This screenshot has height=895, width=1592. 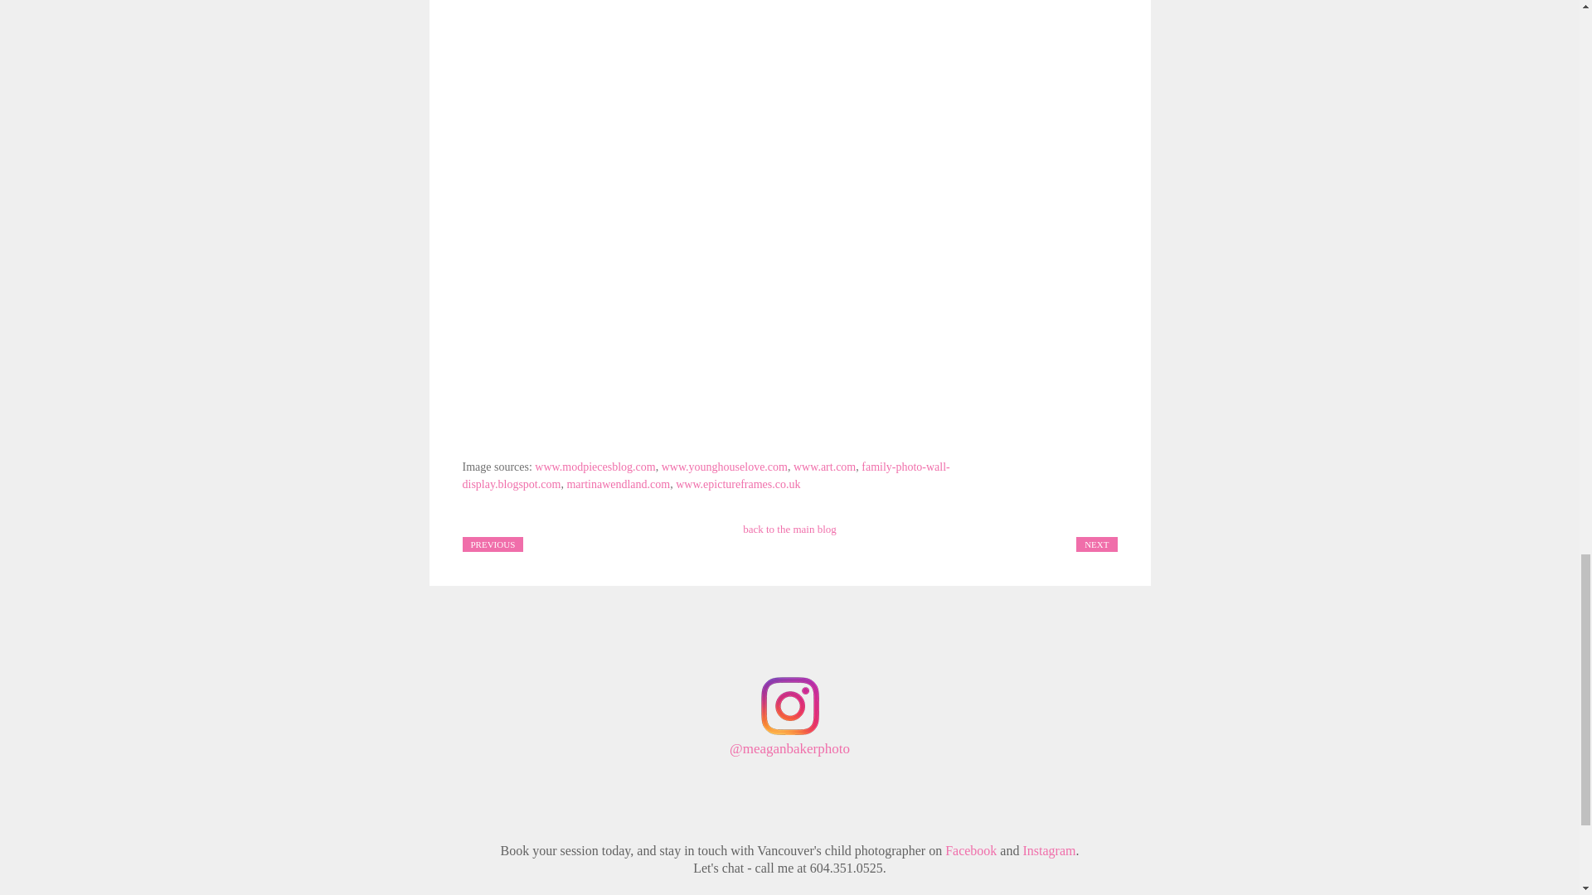 I want to click on family-photo-wall-display.blogspot.com, so click(x=706, y=476).